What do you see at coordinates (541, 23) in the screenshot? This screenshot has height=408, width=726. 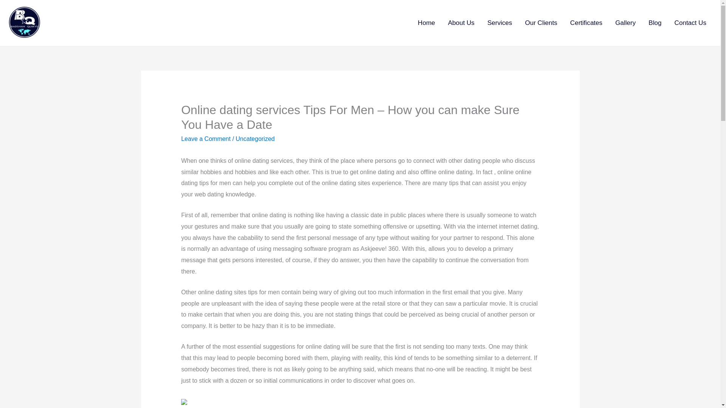 I see `Our Clients` at bounding box center [541, 23].